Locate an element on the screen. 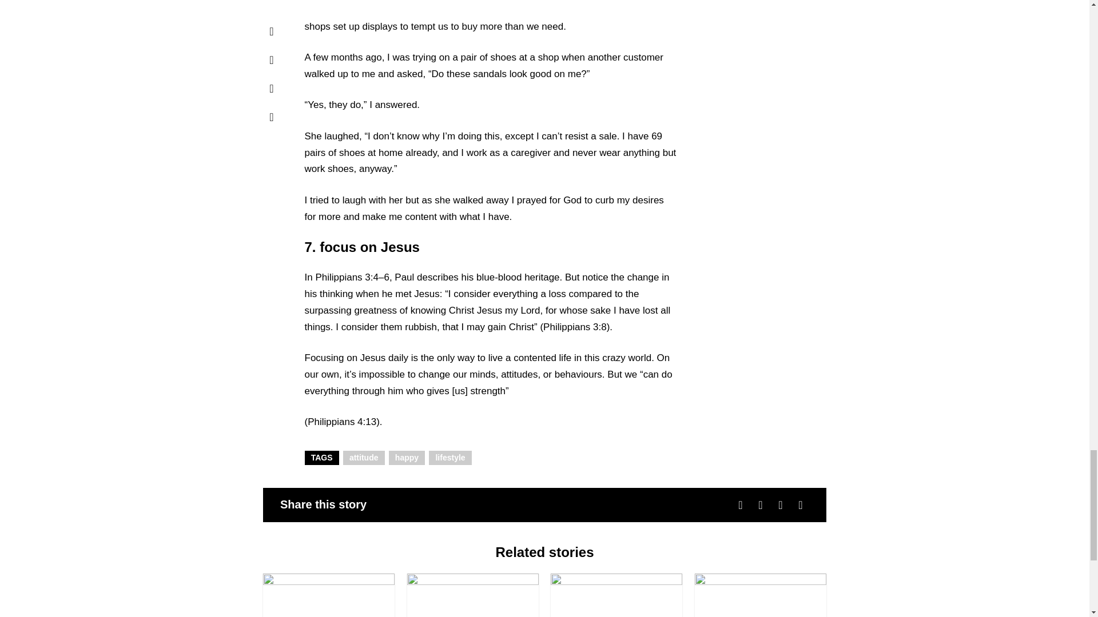  Share on Facebook is located at coordinates (740, 504).